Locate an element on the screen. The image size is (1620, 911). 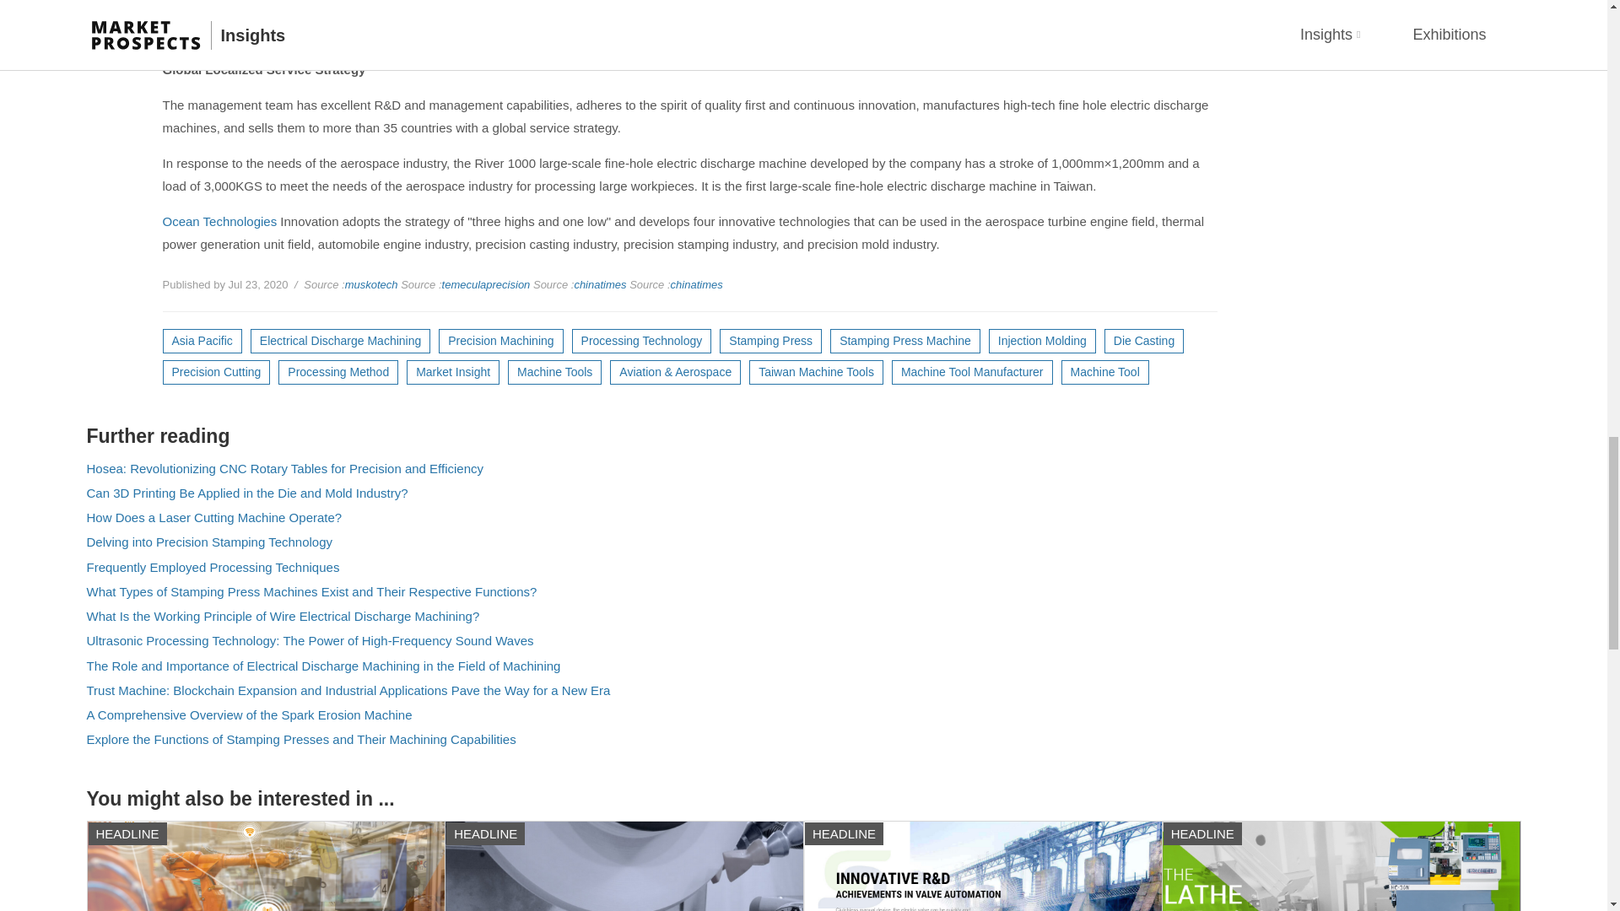
Injection Molding is located at coordinates (1042, 341).